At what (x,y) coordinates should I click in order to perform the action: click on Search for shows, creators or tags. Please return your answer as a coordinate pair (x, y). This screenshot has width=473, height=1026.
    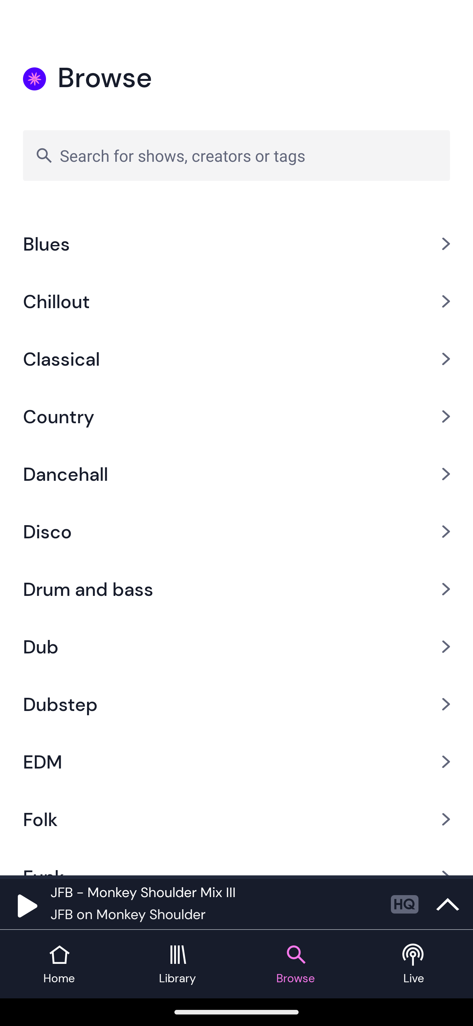
    Looking at the image, I should click on (236, 155).